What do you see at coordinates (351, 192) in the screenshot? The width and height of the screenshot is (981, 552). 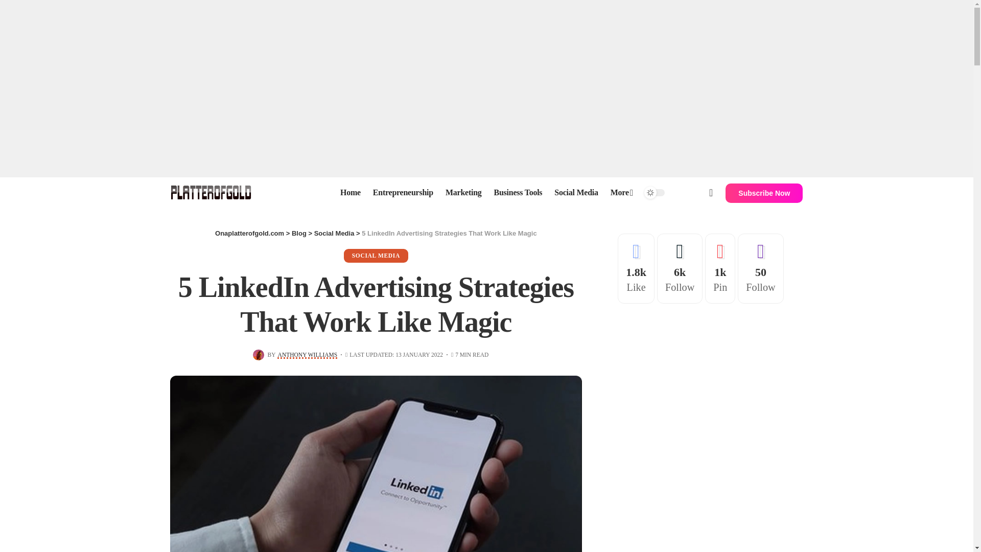 I see `Home` at bounding box center [351, 192].